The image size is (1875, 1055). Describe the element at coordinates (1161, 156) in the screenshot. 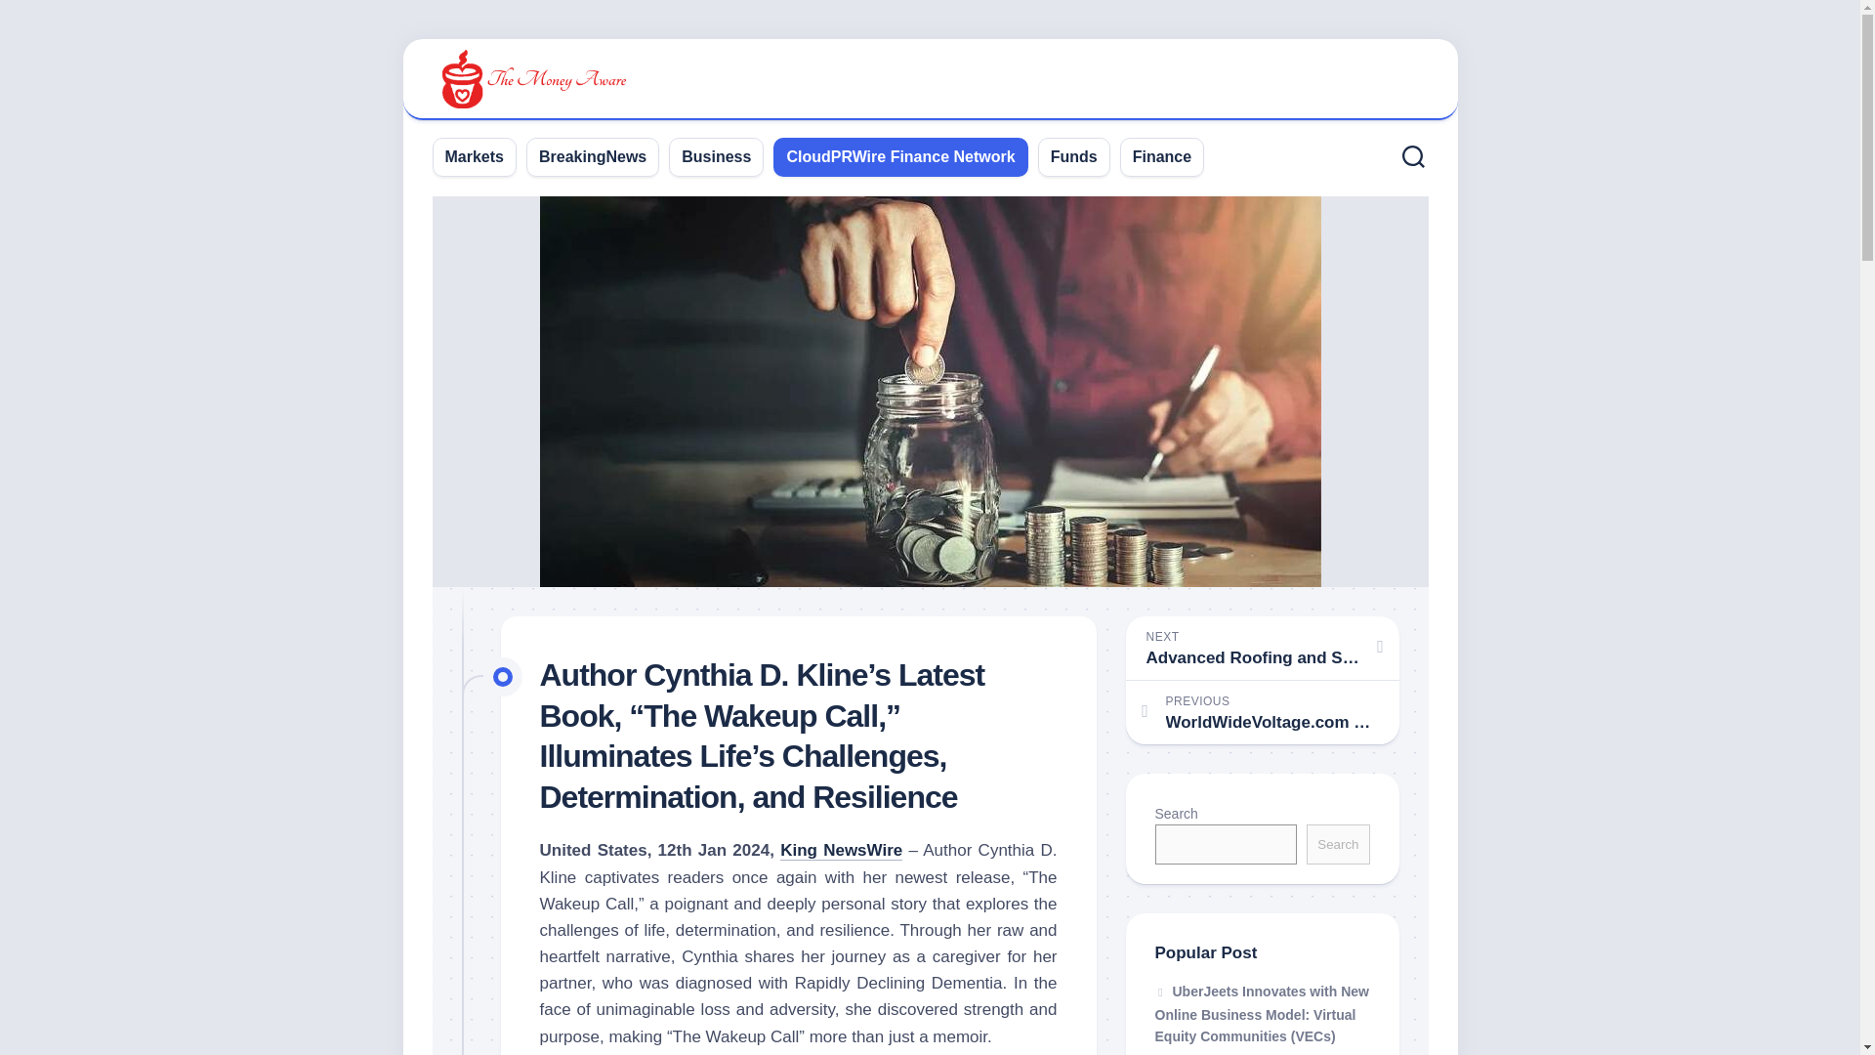

I see `Finance` at that location.